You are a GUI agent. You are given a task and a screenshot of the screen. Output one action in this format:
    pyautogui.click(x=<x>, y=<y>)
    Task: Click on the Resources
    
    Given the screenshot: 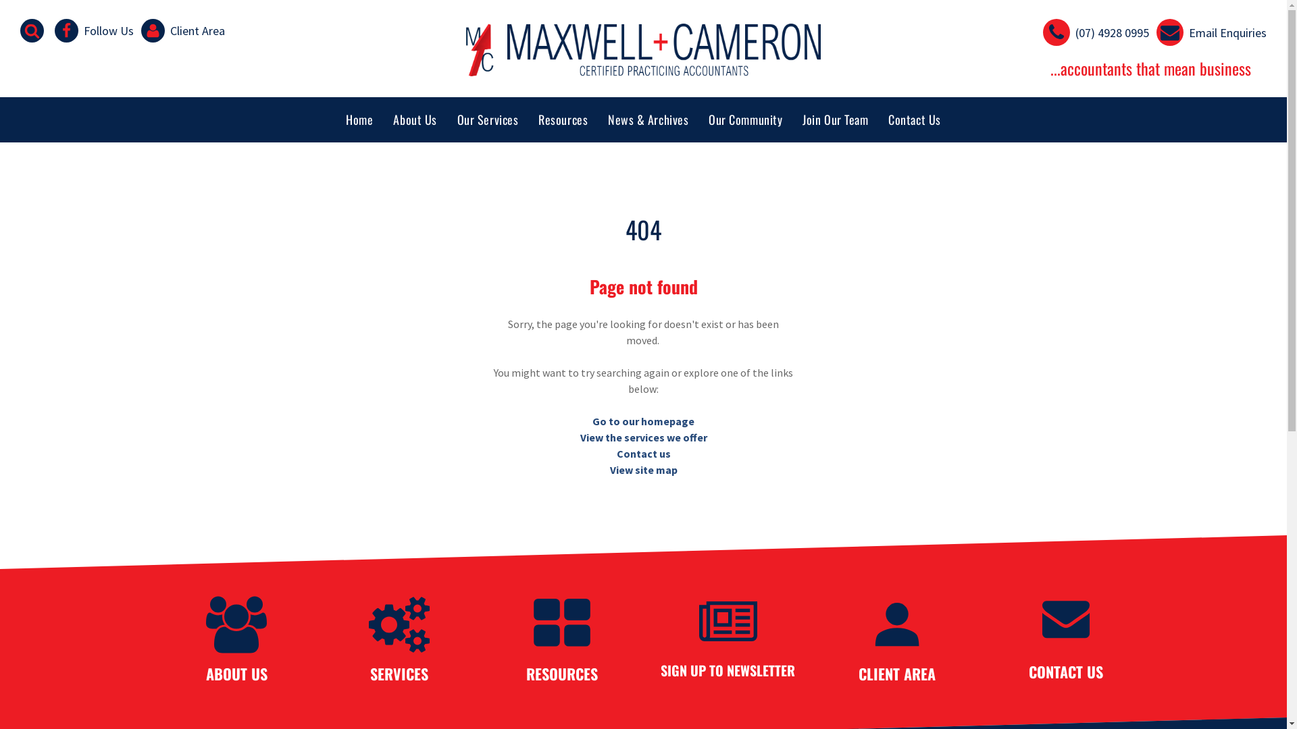 What is the action you would take?
    pyautogui.click(x=563, y=120)
    